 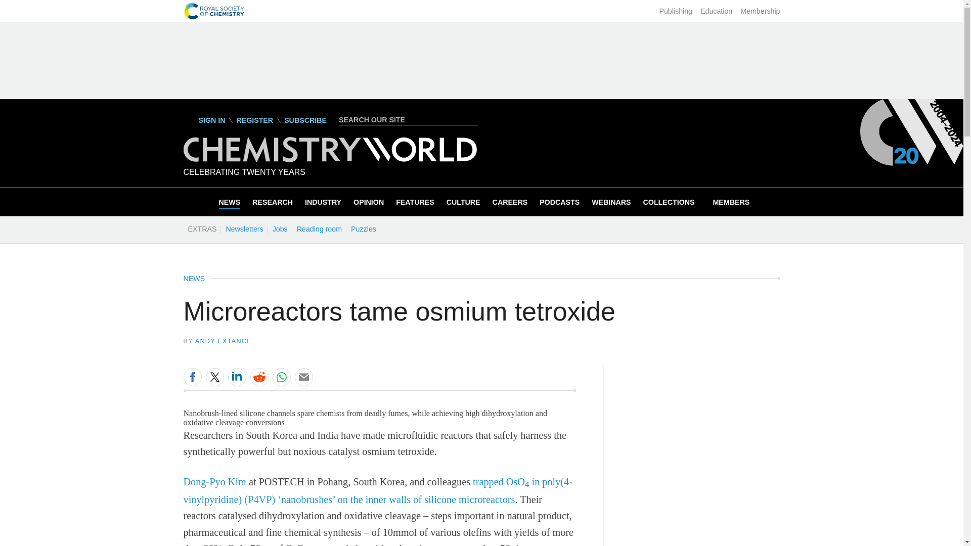 What do you see at coordinates (254, 120) in the screenshot?
I see `REGISTER` at bounding box center [254, 120].